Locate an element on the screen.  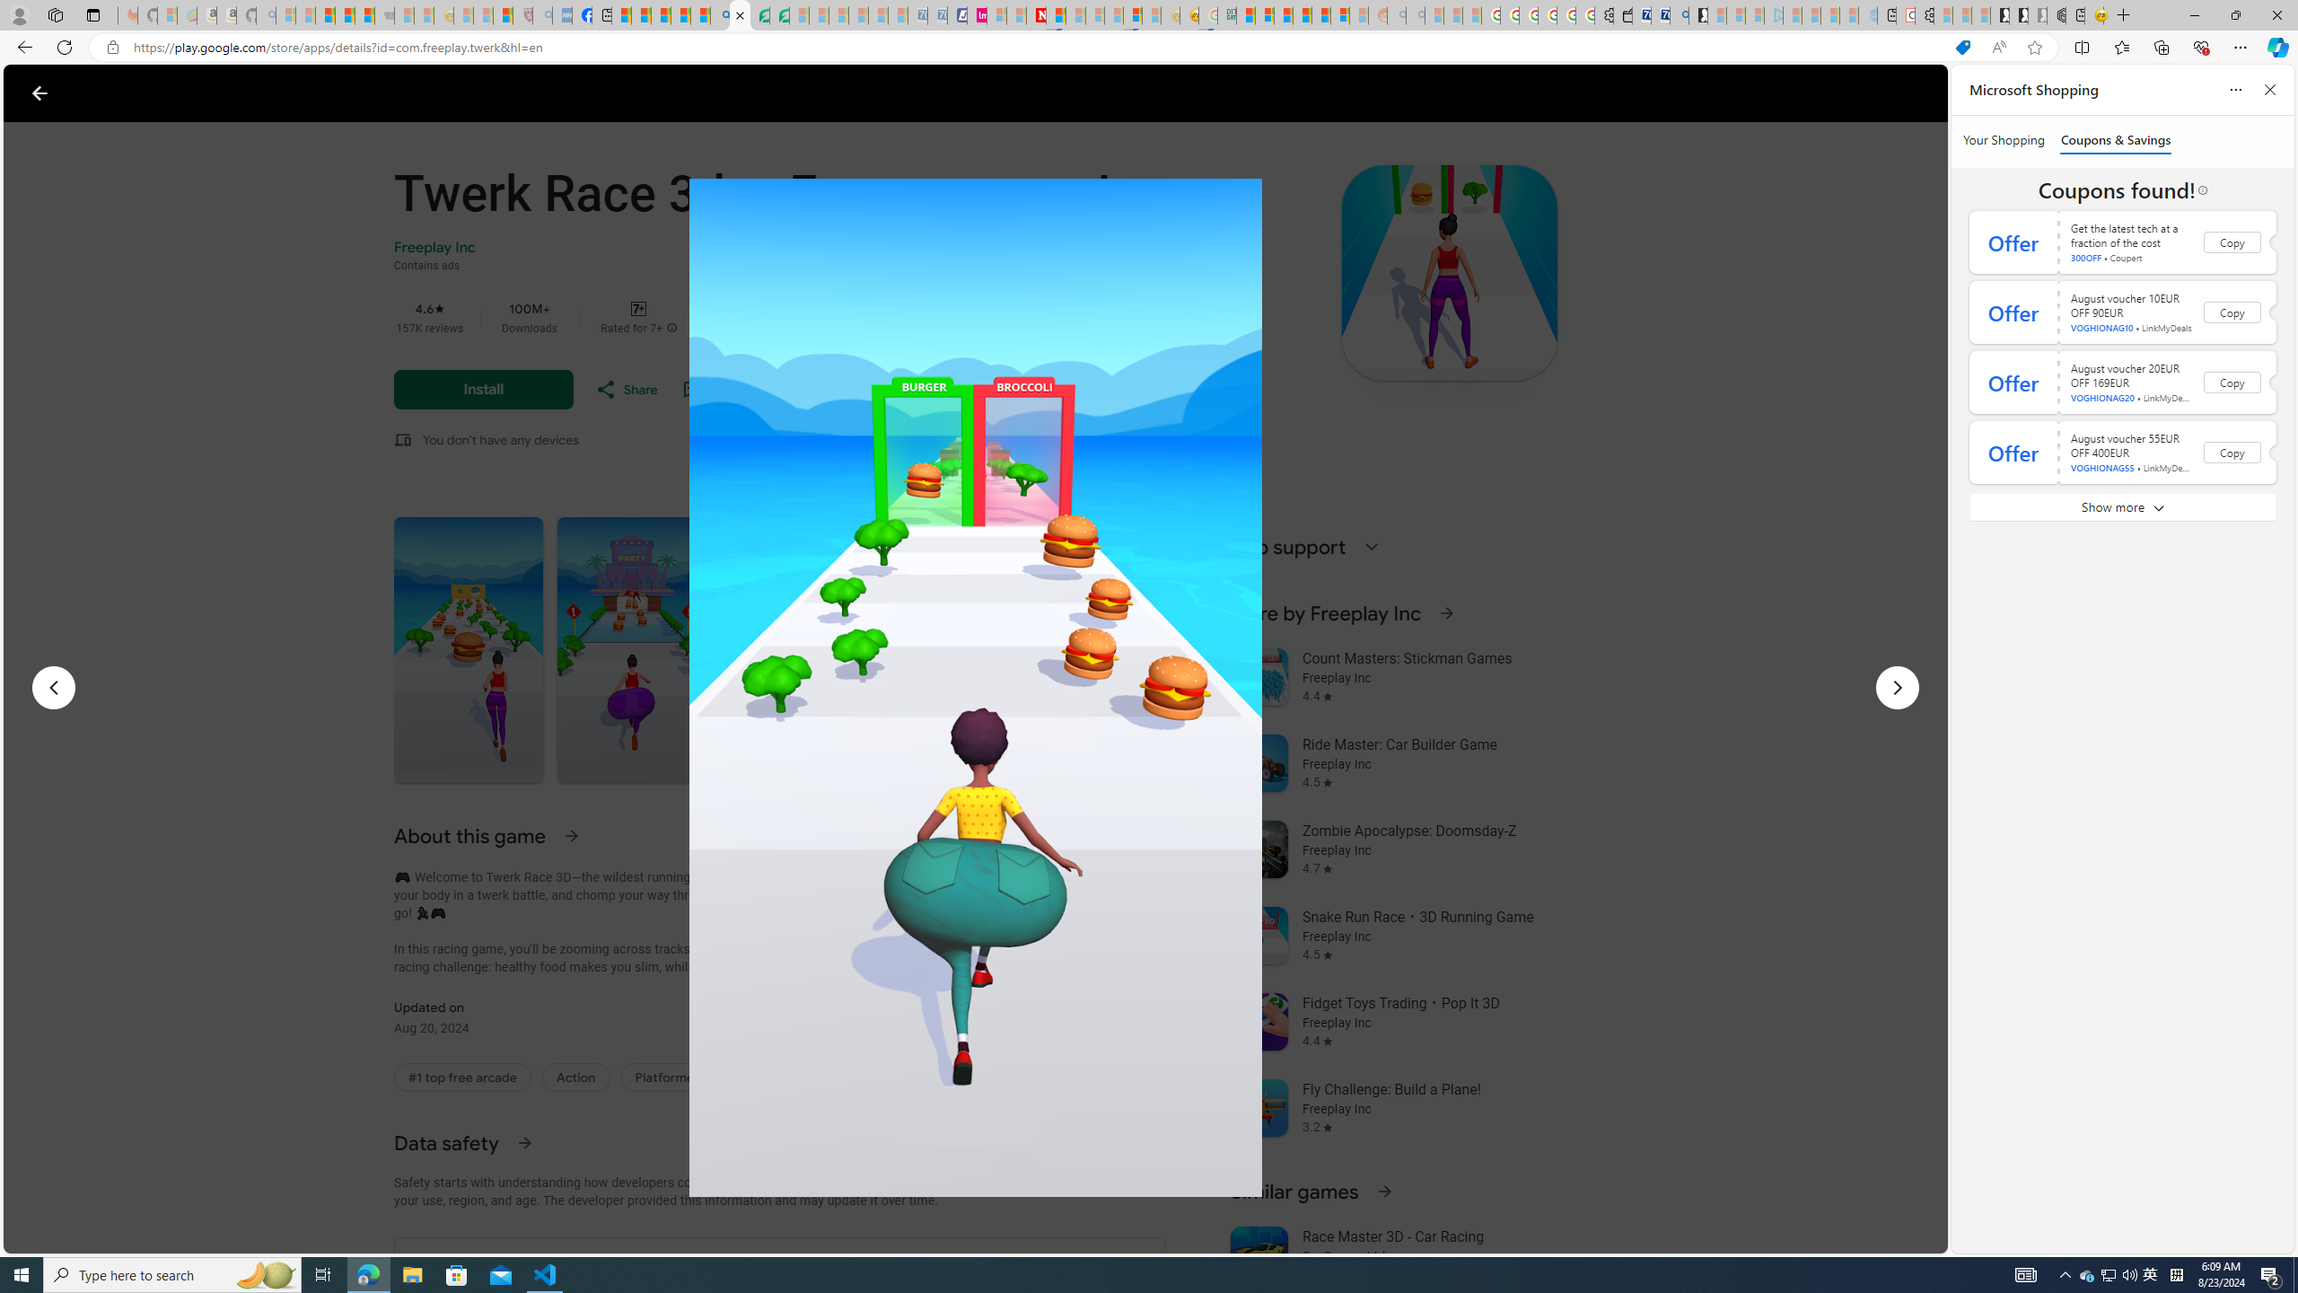
This site has coupons! Shopping in Microsoft Edge is located at coordinates (1962, 48).